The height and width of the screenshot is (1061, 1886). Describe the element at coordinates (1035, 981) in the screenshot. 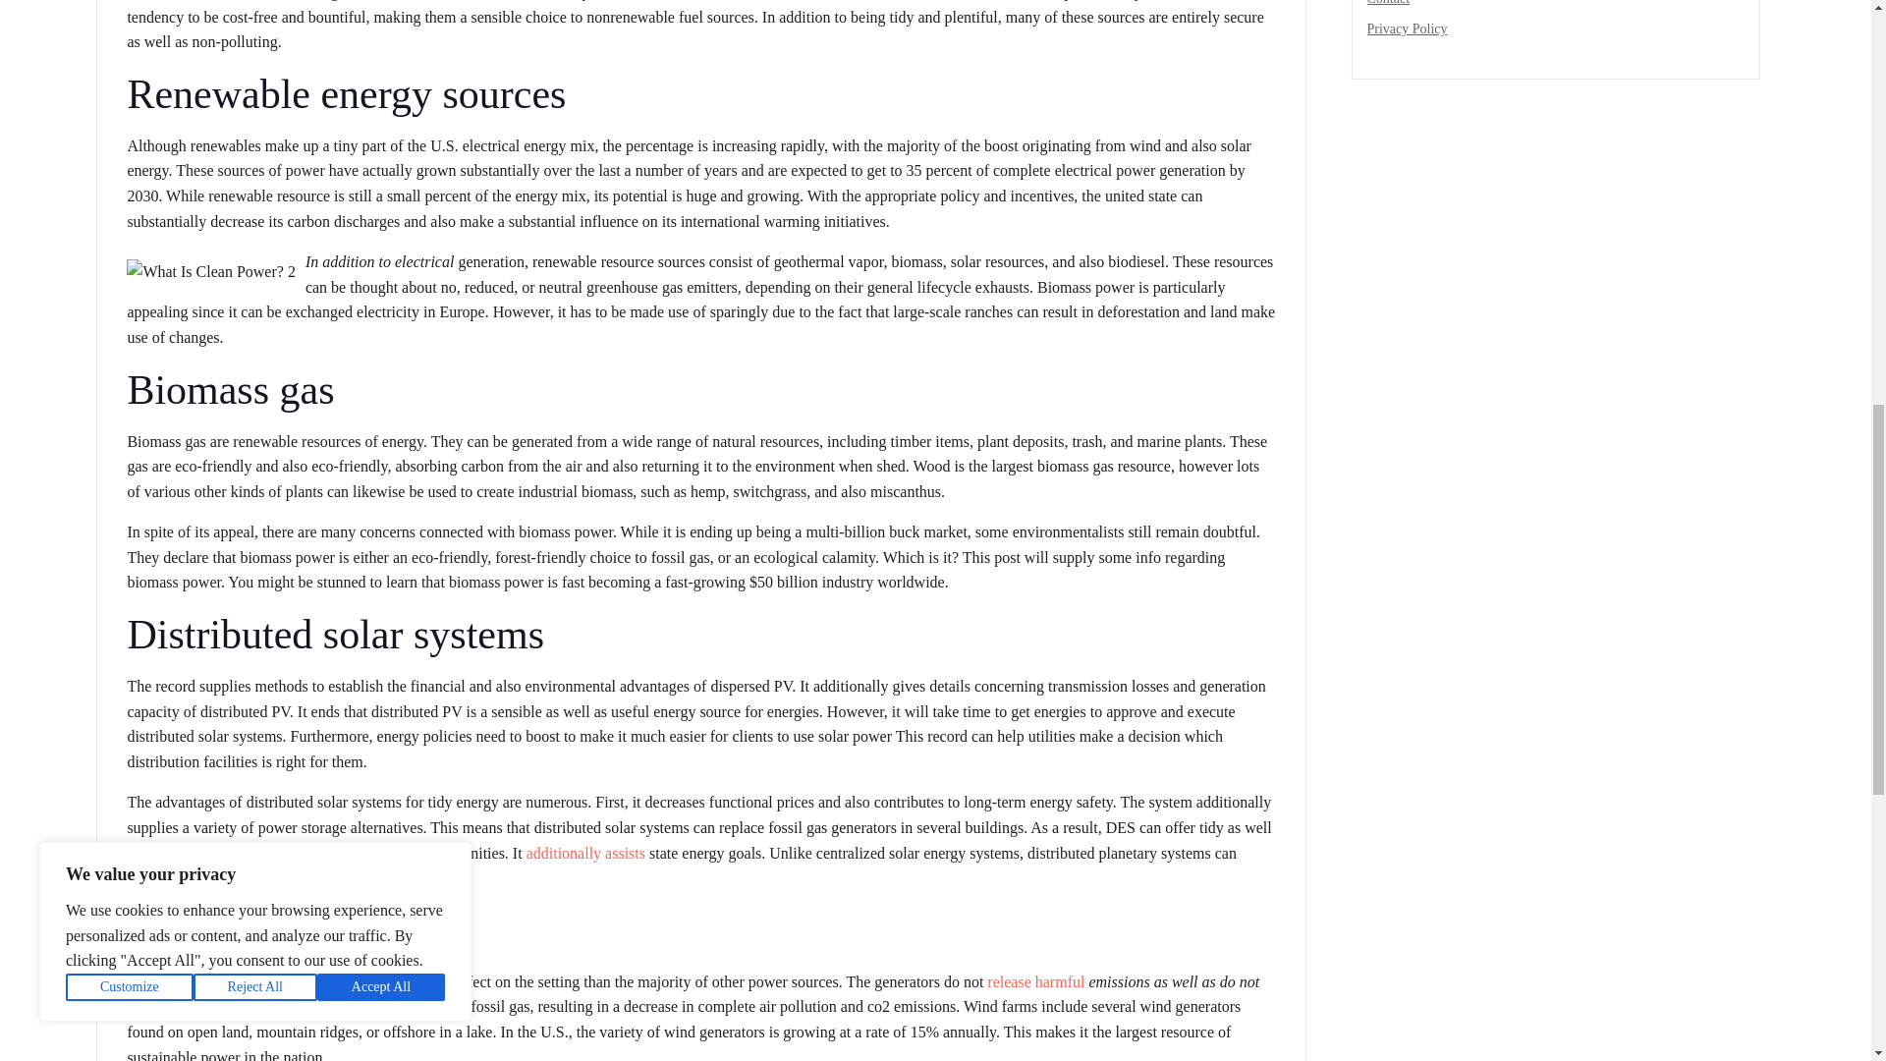

I see `release harmful` at that location.